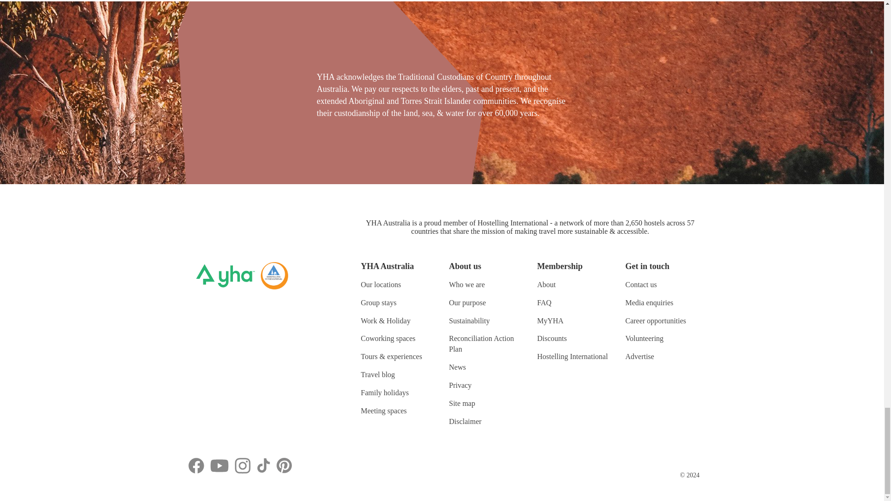  What do you see at coordinates (274, 275) in the screenshot?
I see `Hostelling International` at bounding box center [274, 275].